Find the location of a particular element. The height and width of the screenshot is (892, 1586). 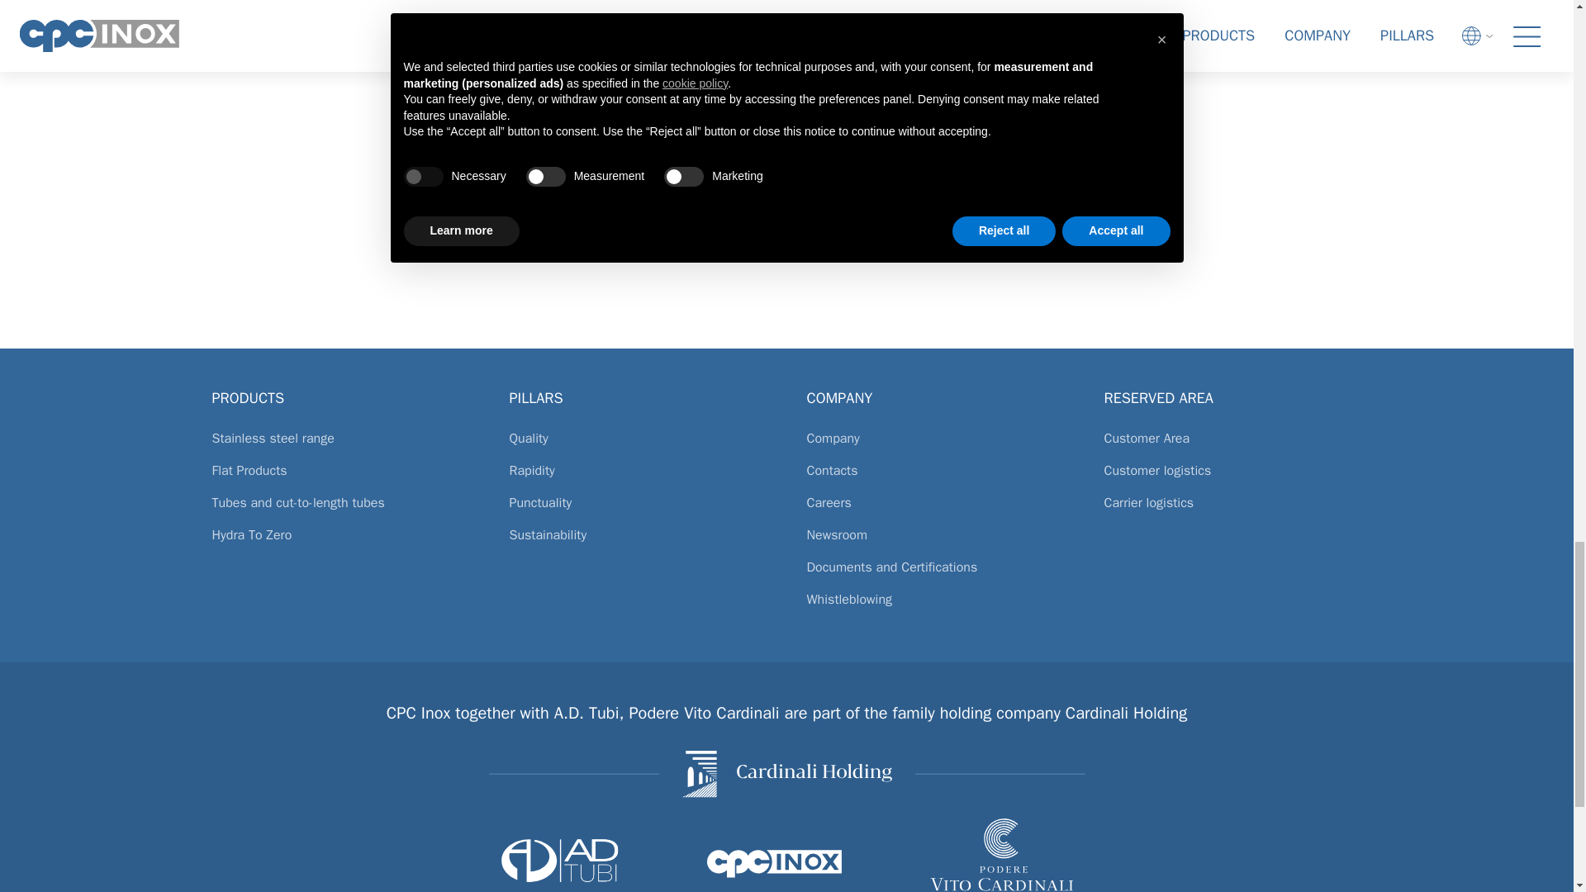

Careers is located at coordinates (935, 510).